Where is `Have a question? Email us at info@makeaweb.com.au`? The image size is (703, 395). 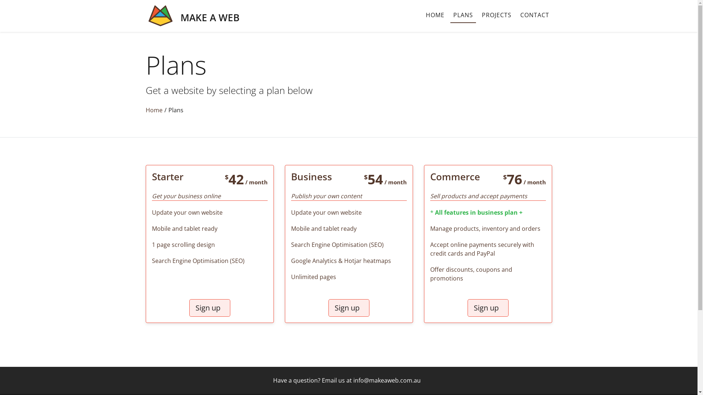 Have a question? Email us at info@makeaweb.com.au is located at coordinates (349, 380).